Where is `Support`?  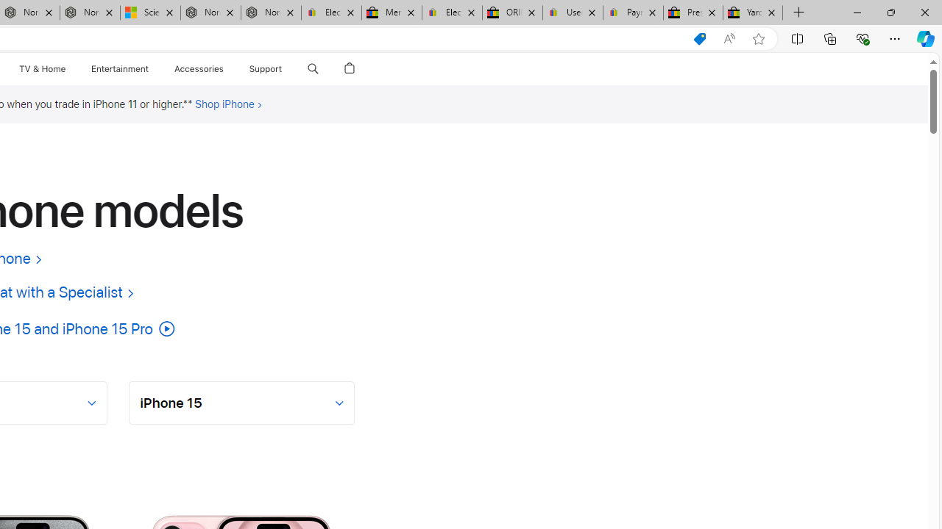
Support is located at coordinates (266, 69).